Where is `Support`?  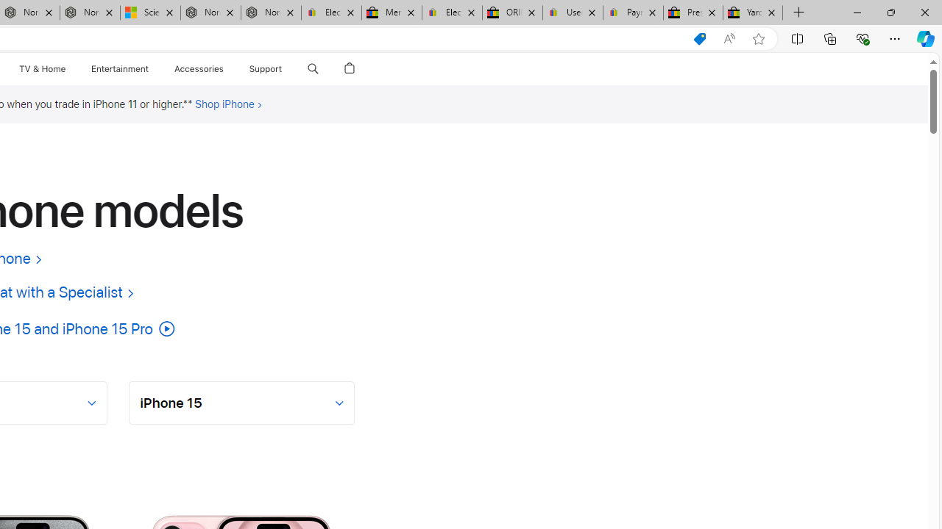
Support is located at coordinates (266, 69).